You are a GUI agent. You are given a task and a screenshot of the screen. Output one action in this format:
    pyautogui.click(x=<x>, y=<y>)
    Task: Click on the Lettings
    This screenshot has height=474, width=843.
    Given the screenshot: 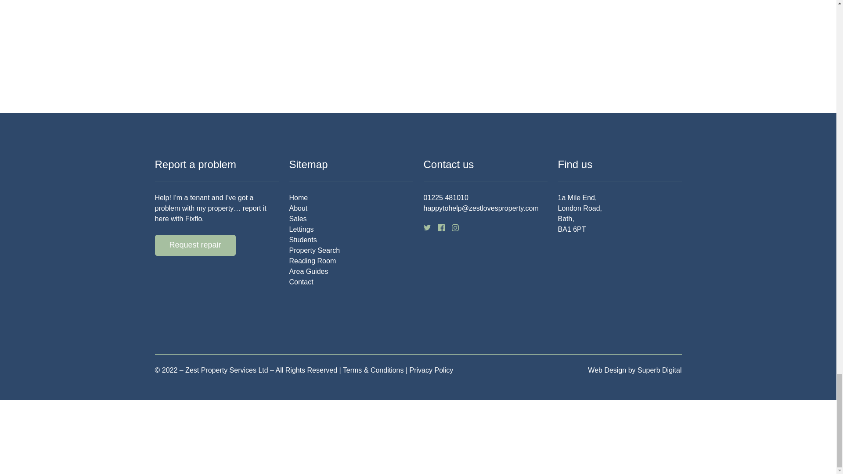 What is the action you would take?
    pyautogui.click(x=301, y=230)
    